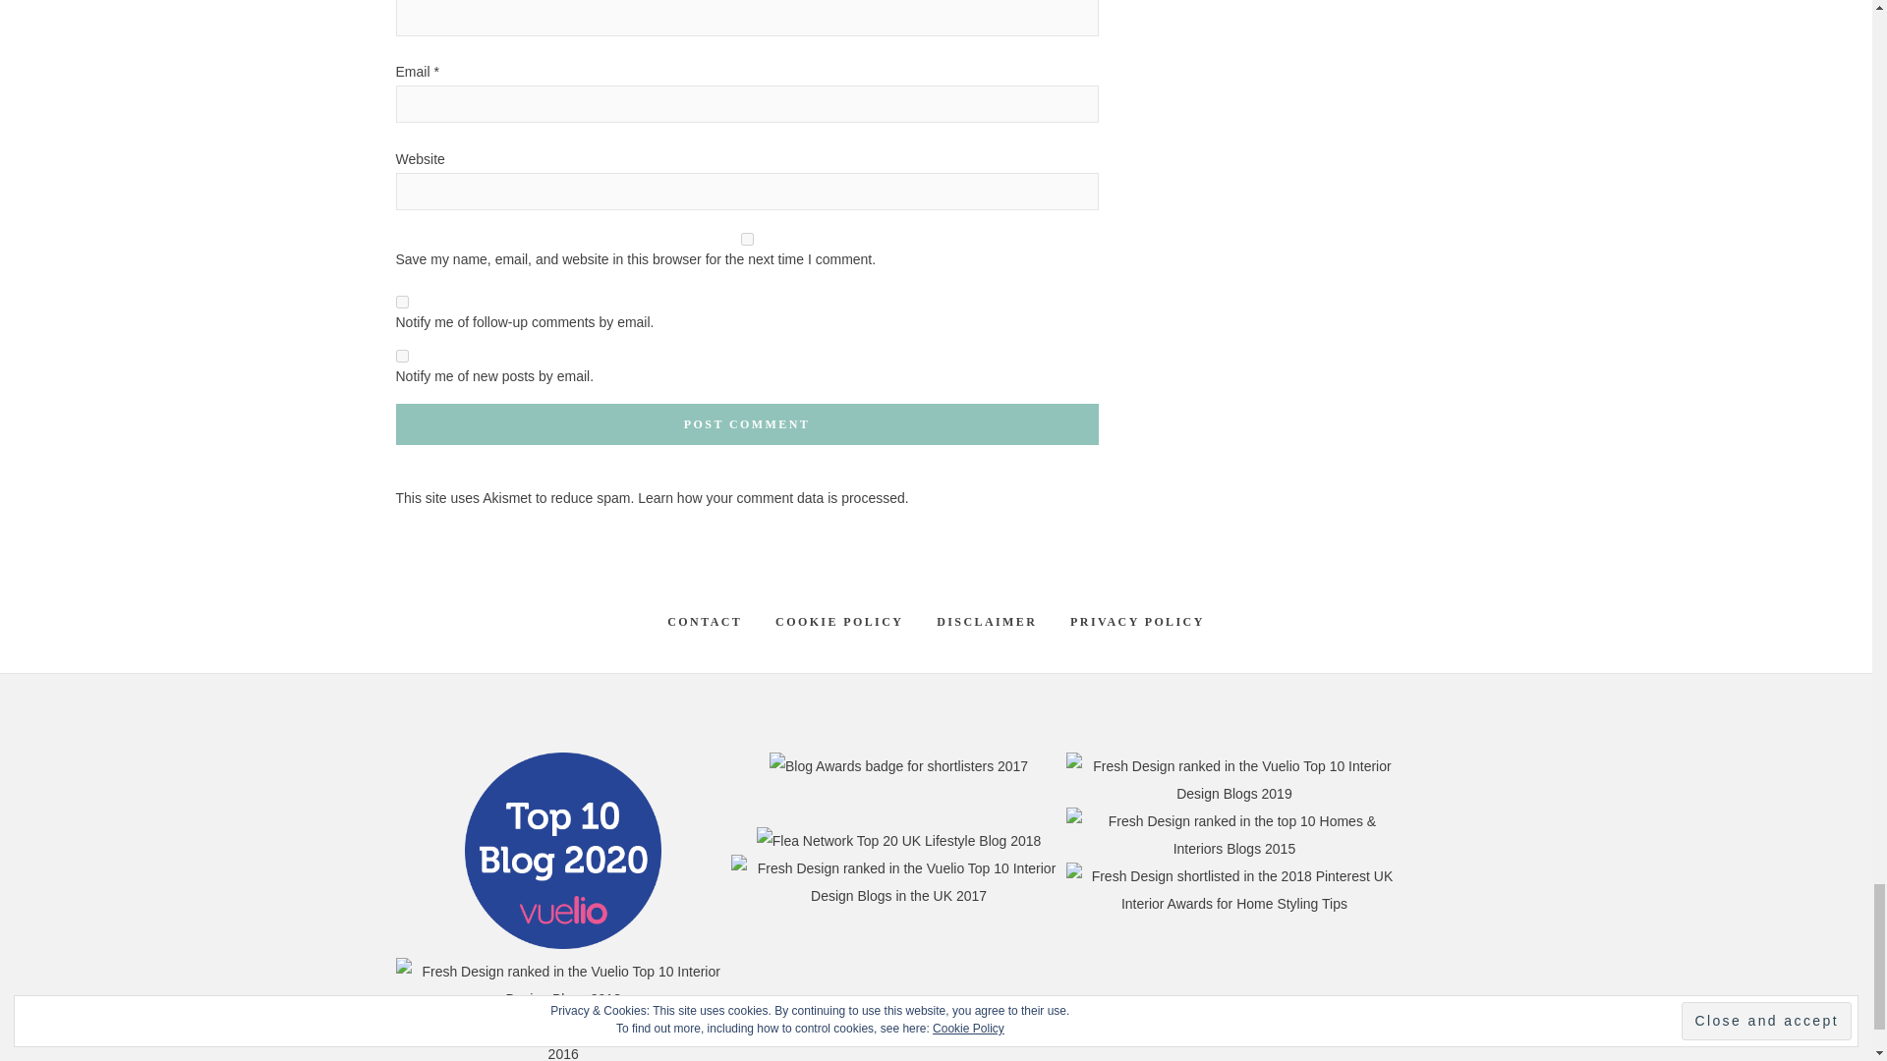  What do you see at coordinates (746, 424) in the screenshot?
I see `Post Comment` at bounding box center [746, 424].